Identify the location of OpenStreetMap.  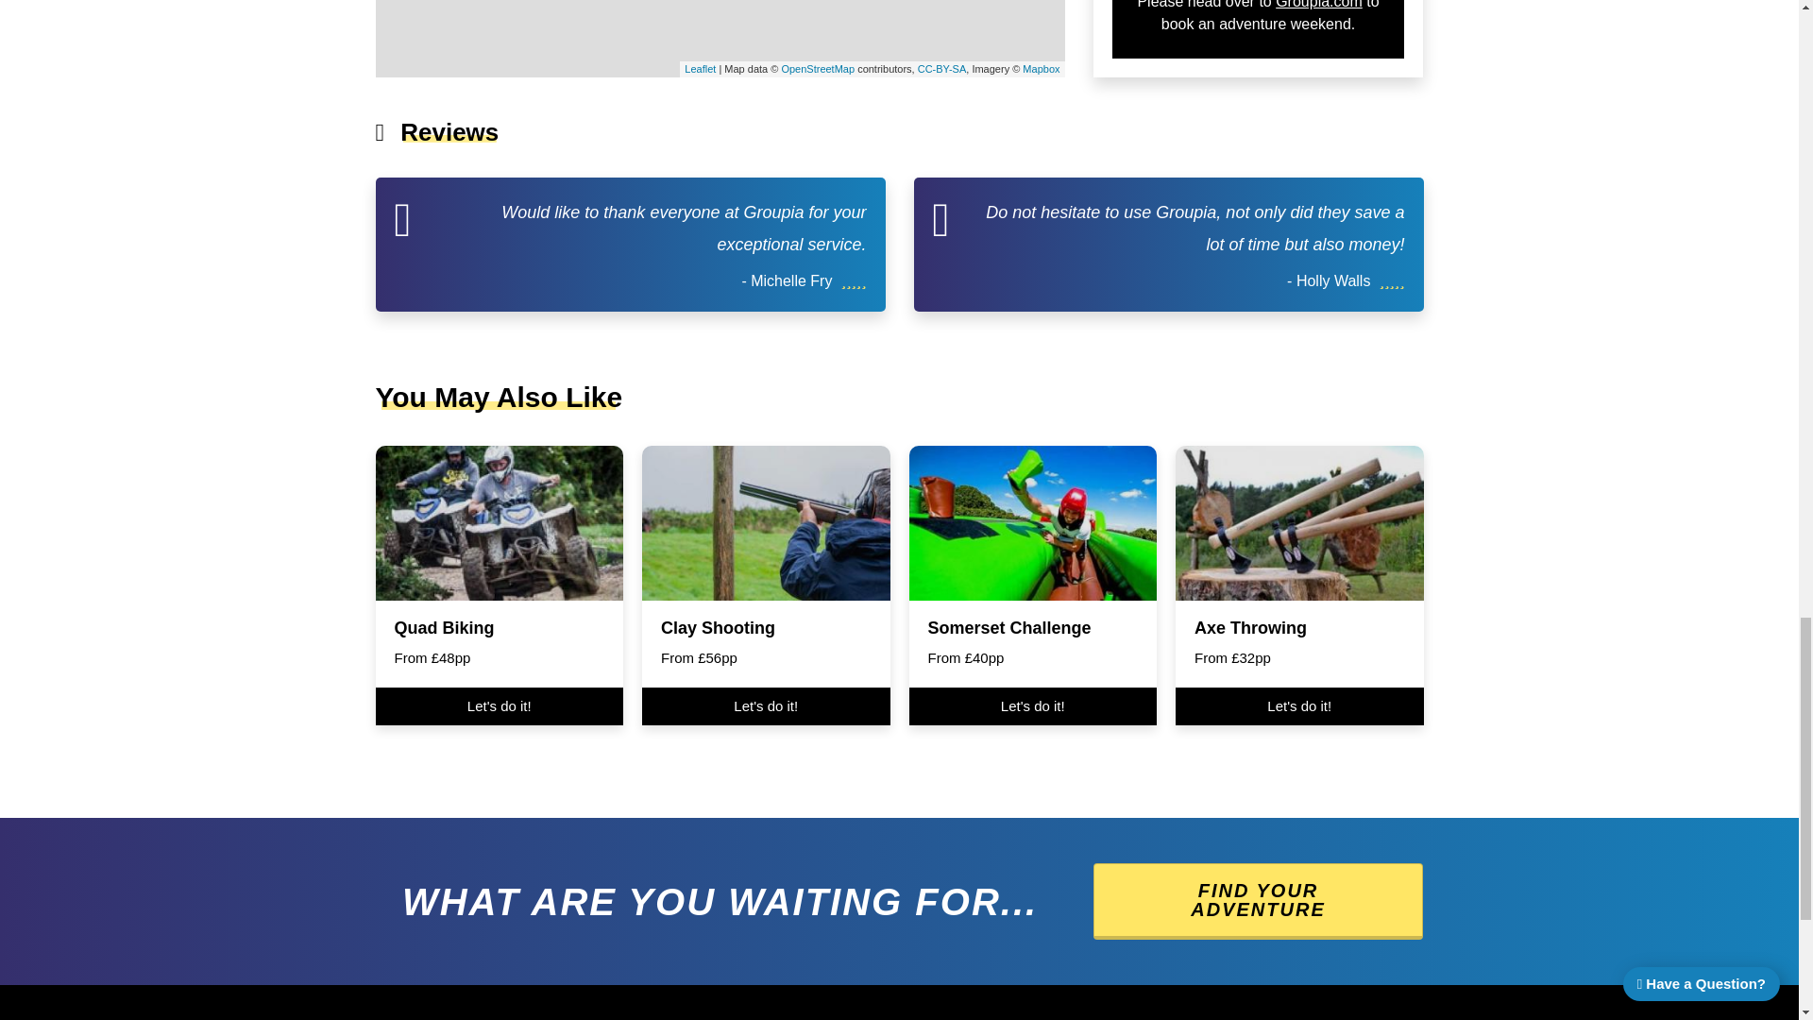
(818, 68).